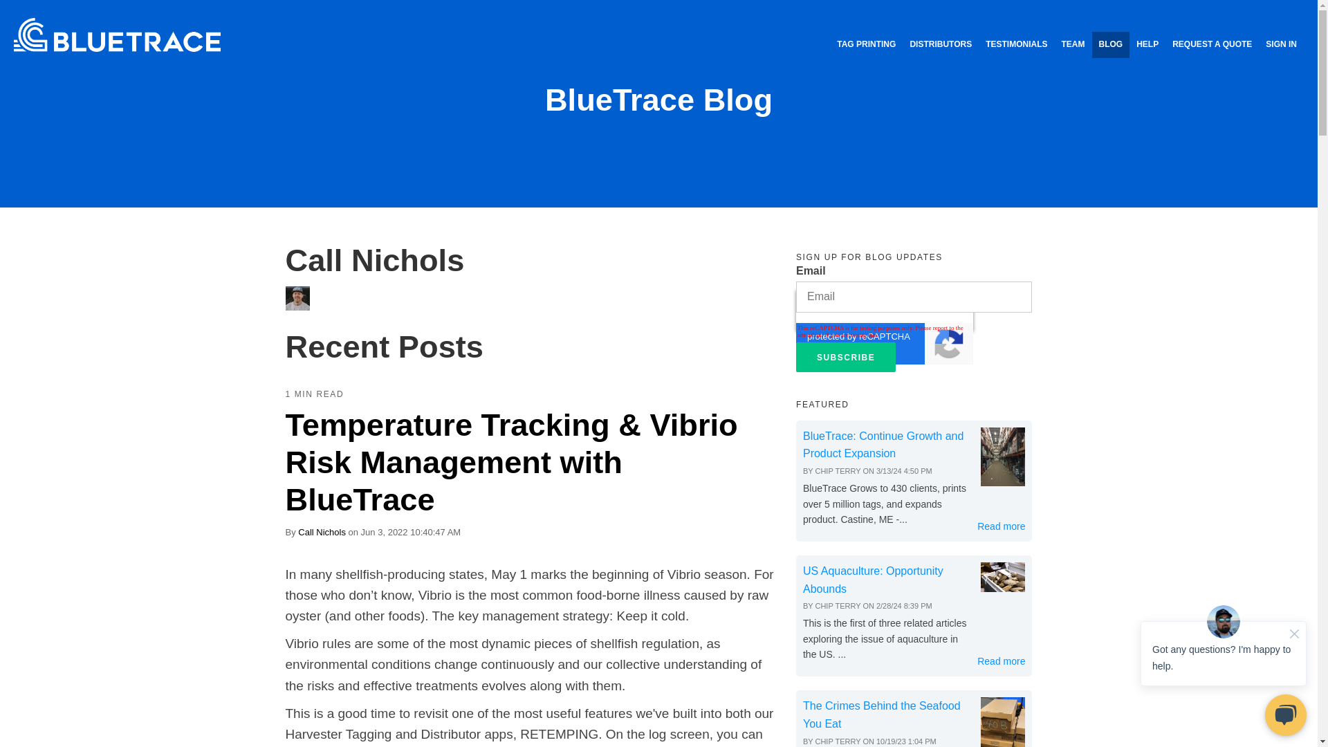 The image size is (1328, 747). What do you see at coordinates (1147, 45) in the screenshot?
I see `HELP` at bounding box center [1147, 45].